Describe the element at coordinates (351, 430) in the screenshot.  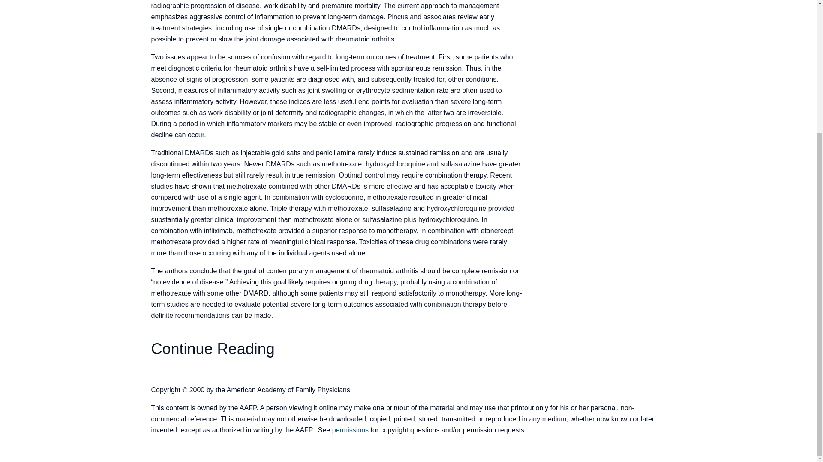
I see `permissions` at that location.